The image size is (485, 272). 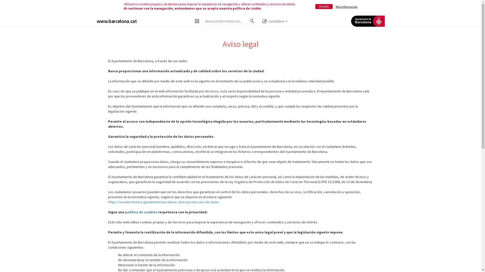 I want to click on cookies, so click(x=256, y=9).